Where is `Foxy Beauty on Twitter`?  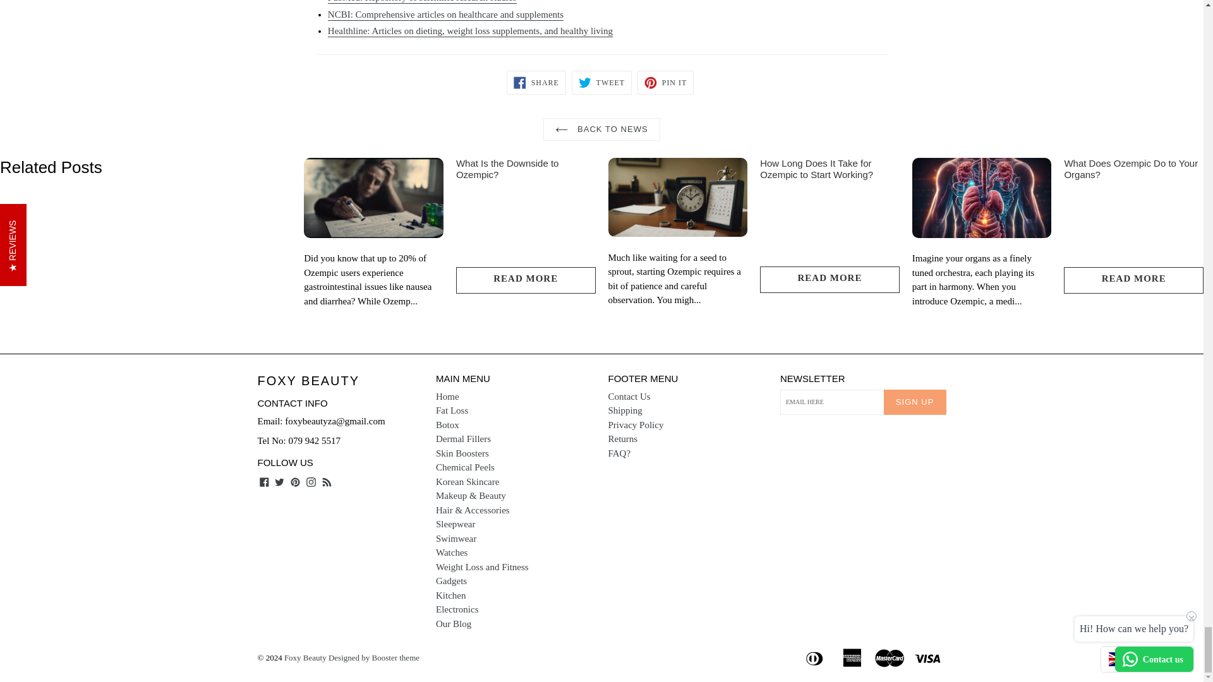 Foxy Beauty on Twitter is located at coordinates (279, 481).